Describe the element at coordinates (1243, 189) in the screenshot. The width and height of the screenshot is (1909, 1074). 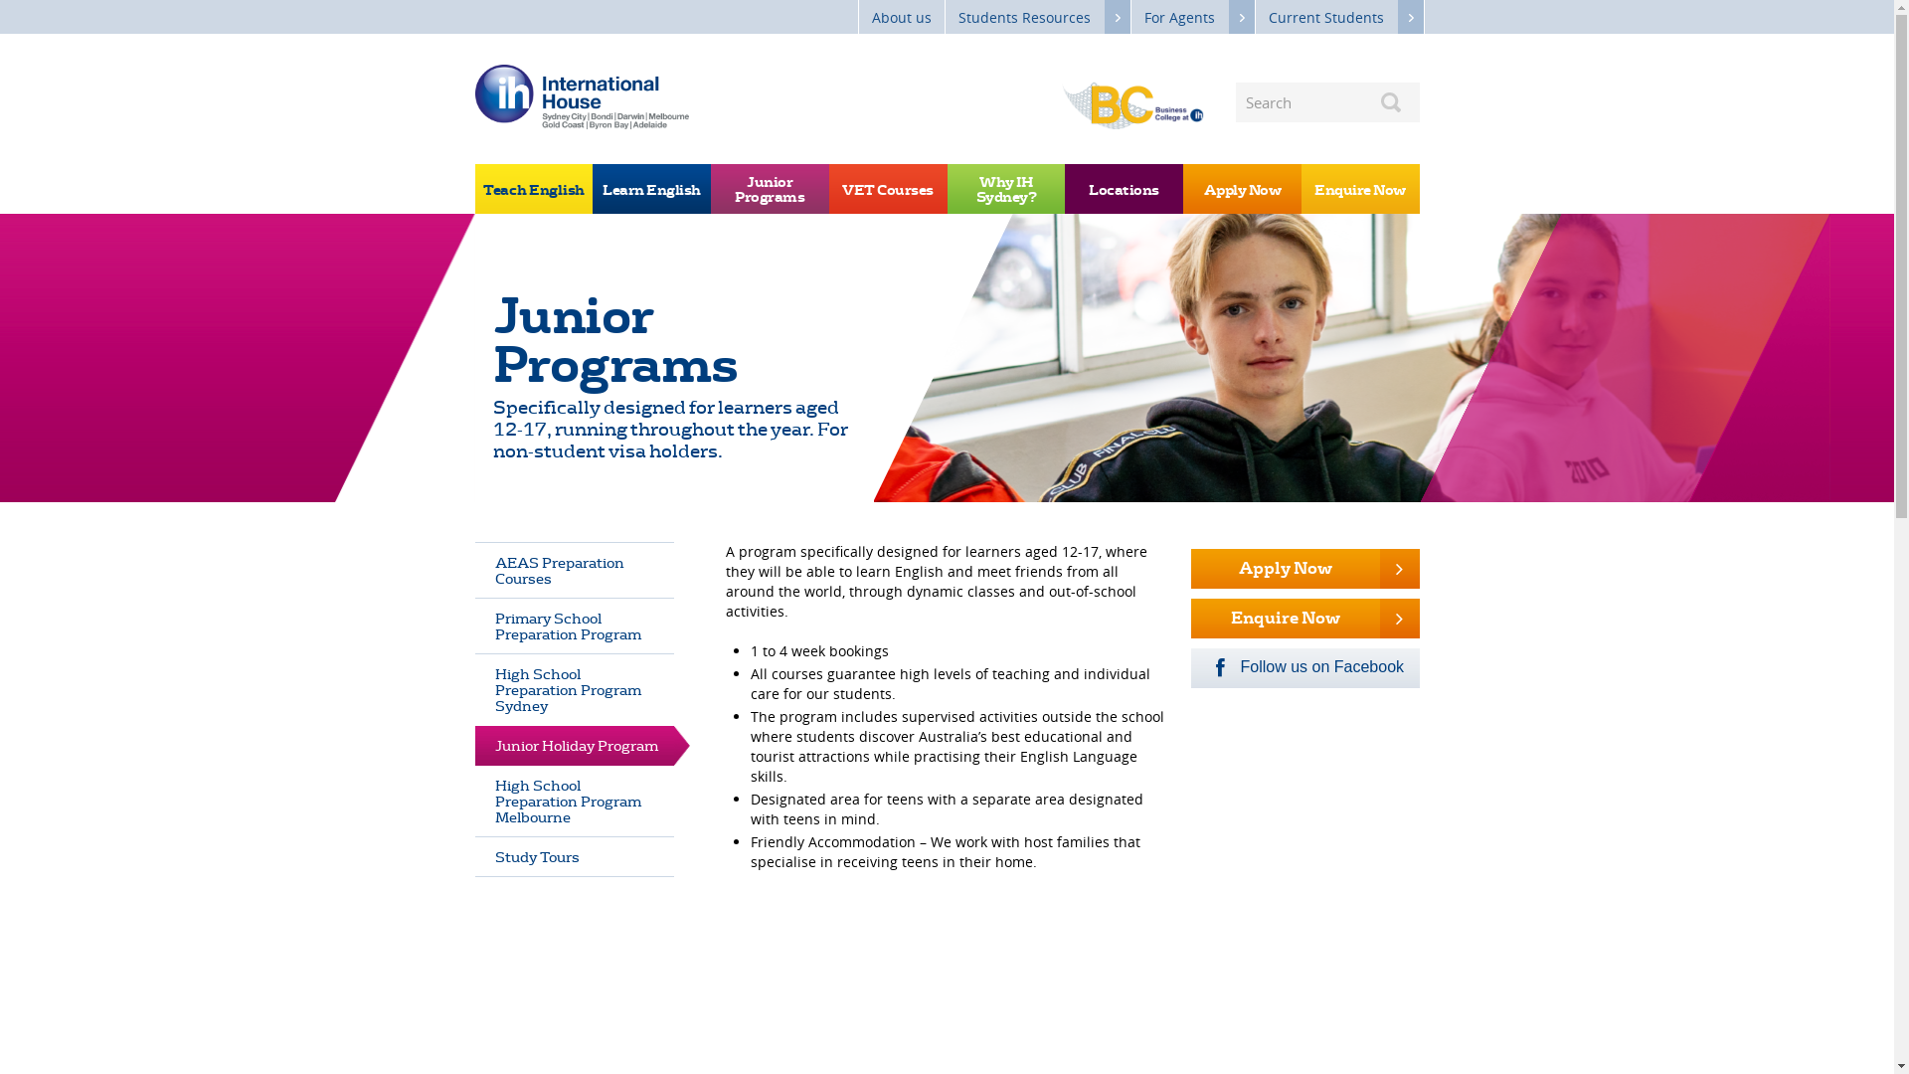
I see `Apply Now` at that location.